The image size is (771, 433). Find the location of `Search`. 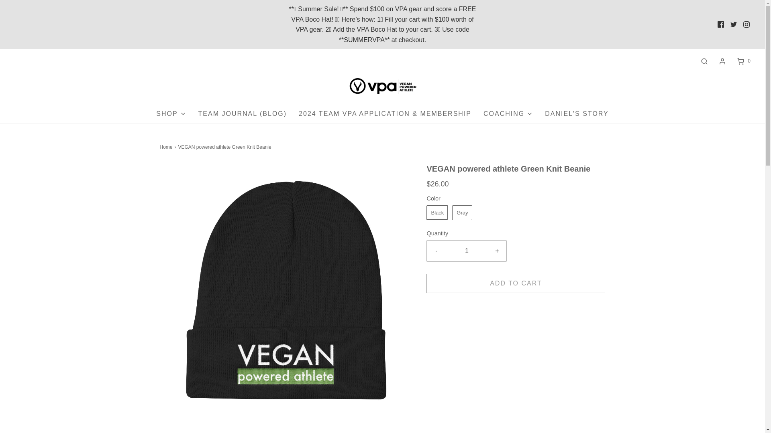

Search is located at coordinates (704, 61).